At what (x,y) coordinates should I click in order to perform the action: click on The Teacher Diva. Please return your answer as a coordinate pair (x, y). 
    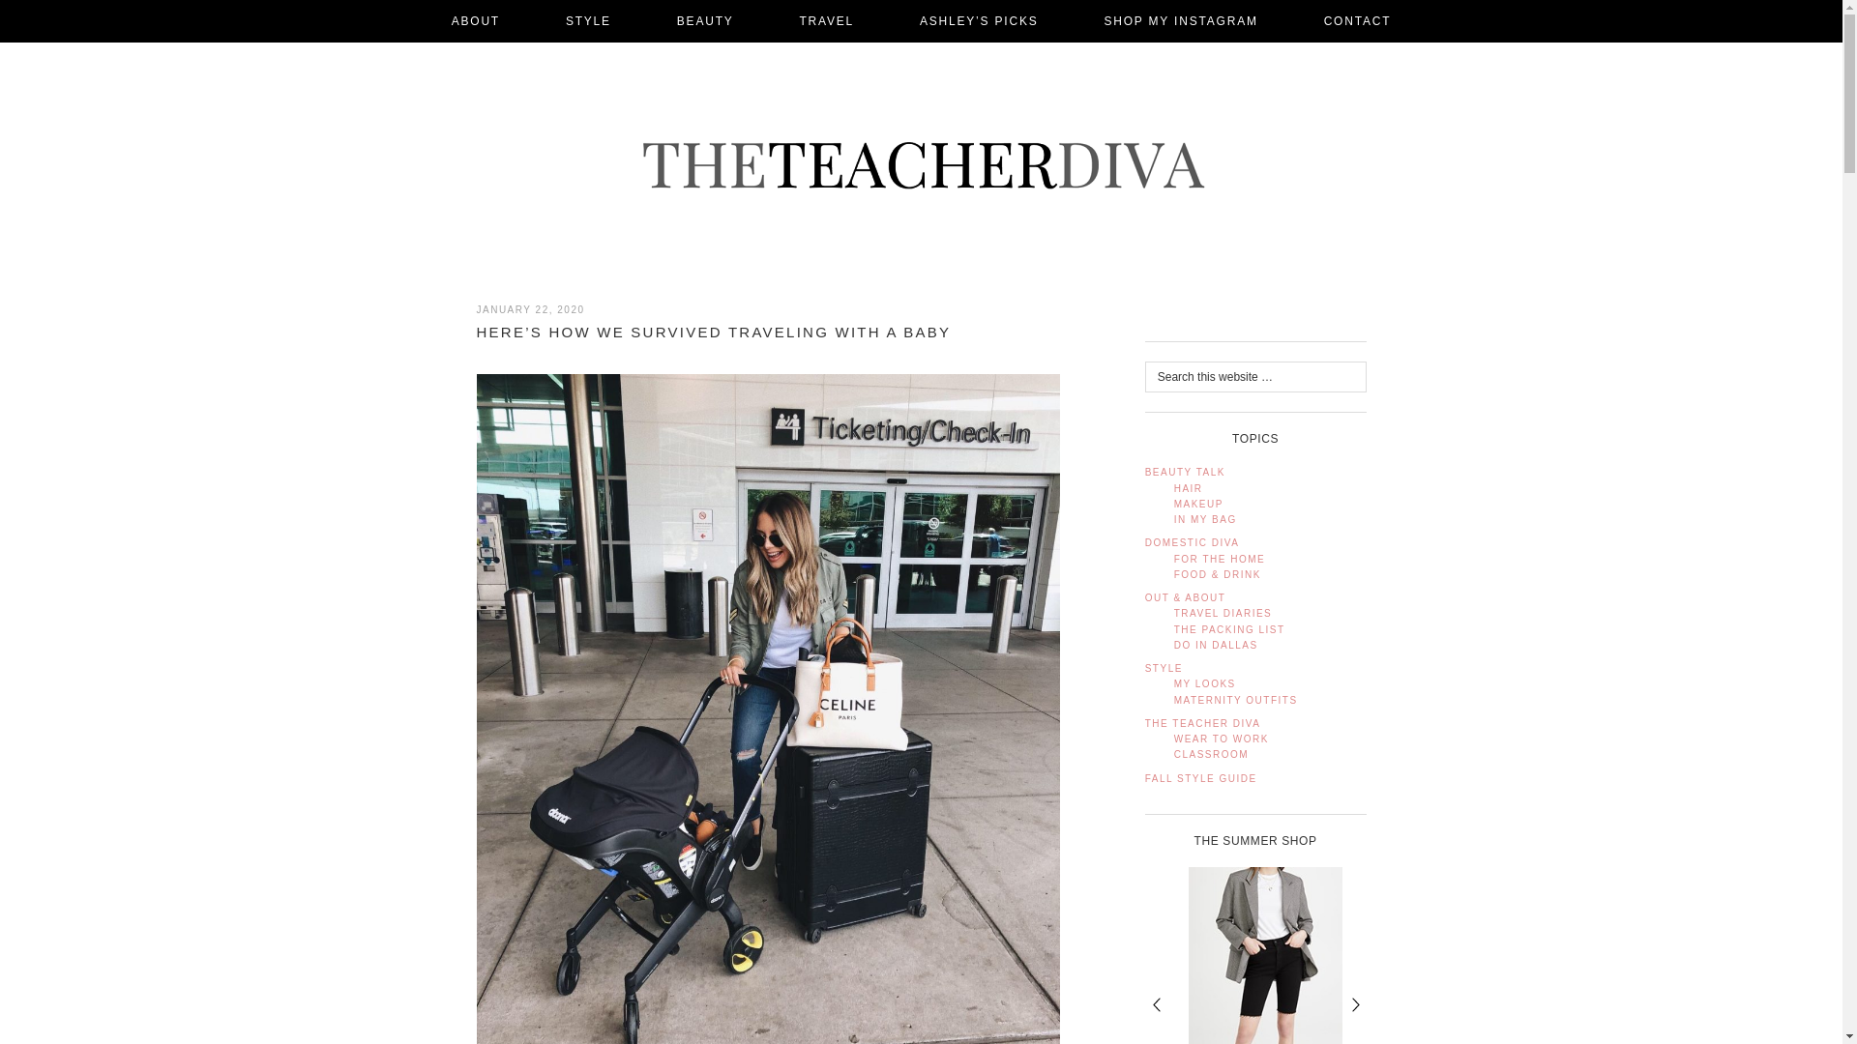
    Looking at the image, I should click on (921, 164).